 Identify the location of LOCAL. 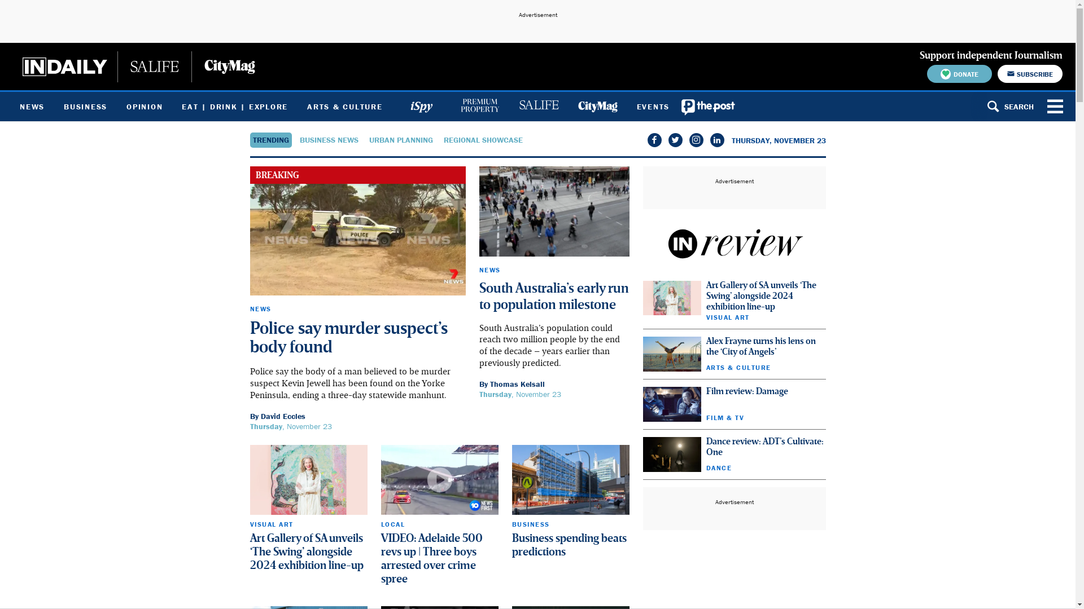
(393, 524).